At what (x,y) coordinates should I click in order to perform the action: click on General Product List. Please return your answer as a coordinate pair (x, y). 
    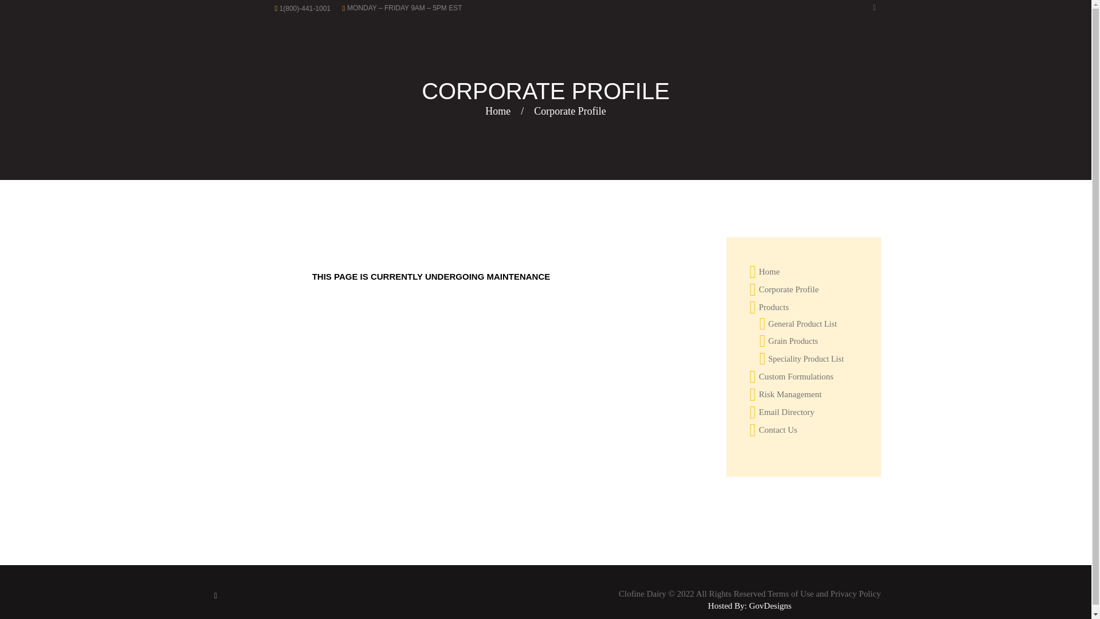
    Looking at the image, I should click on (802, 324).